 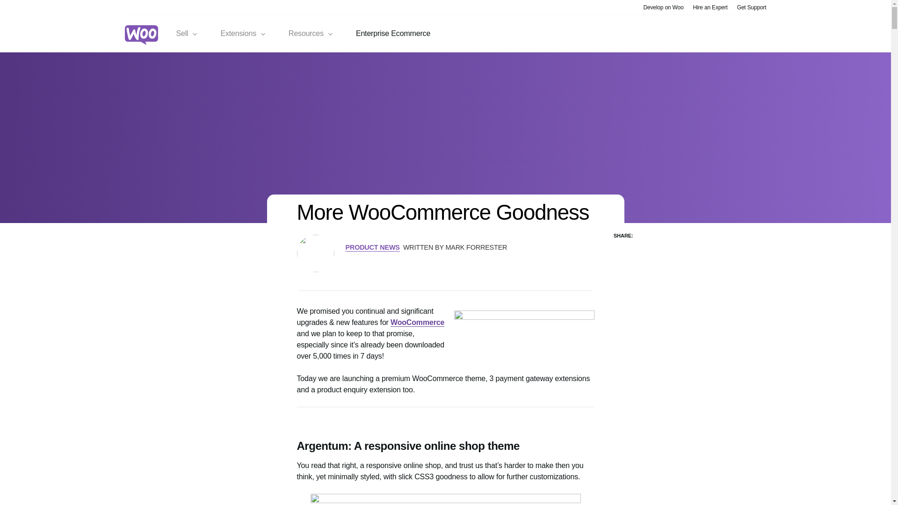 I want to click on Sell, so click(x=187, y=34).